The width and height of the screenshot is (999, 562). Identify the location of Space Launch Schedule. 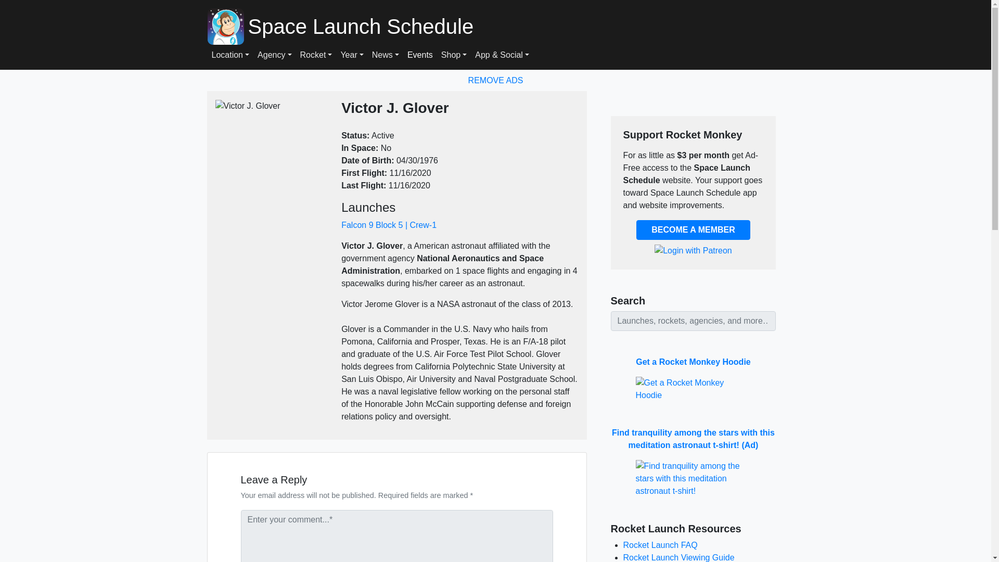
(513, 26).